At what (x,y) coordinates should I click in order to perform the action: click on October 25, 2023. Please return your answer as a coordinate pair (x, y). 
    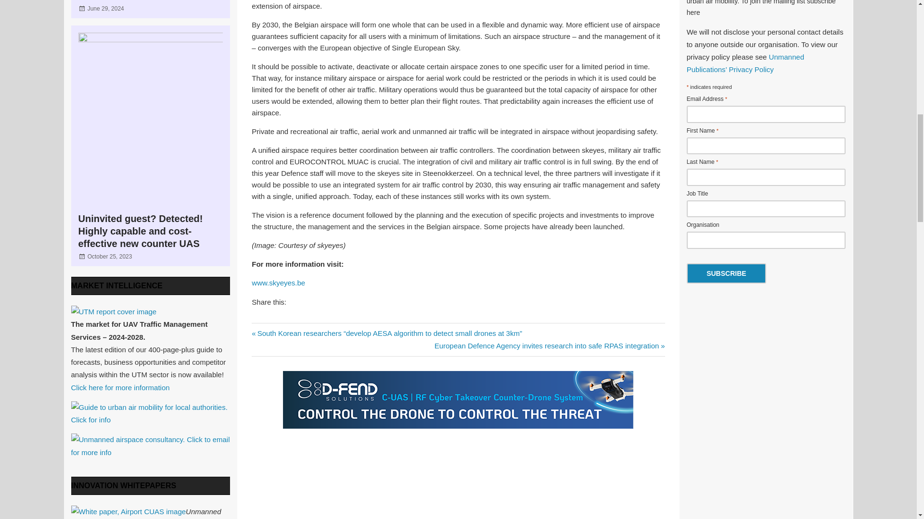
    Looking at the image, I should click on (110, 257).